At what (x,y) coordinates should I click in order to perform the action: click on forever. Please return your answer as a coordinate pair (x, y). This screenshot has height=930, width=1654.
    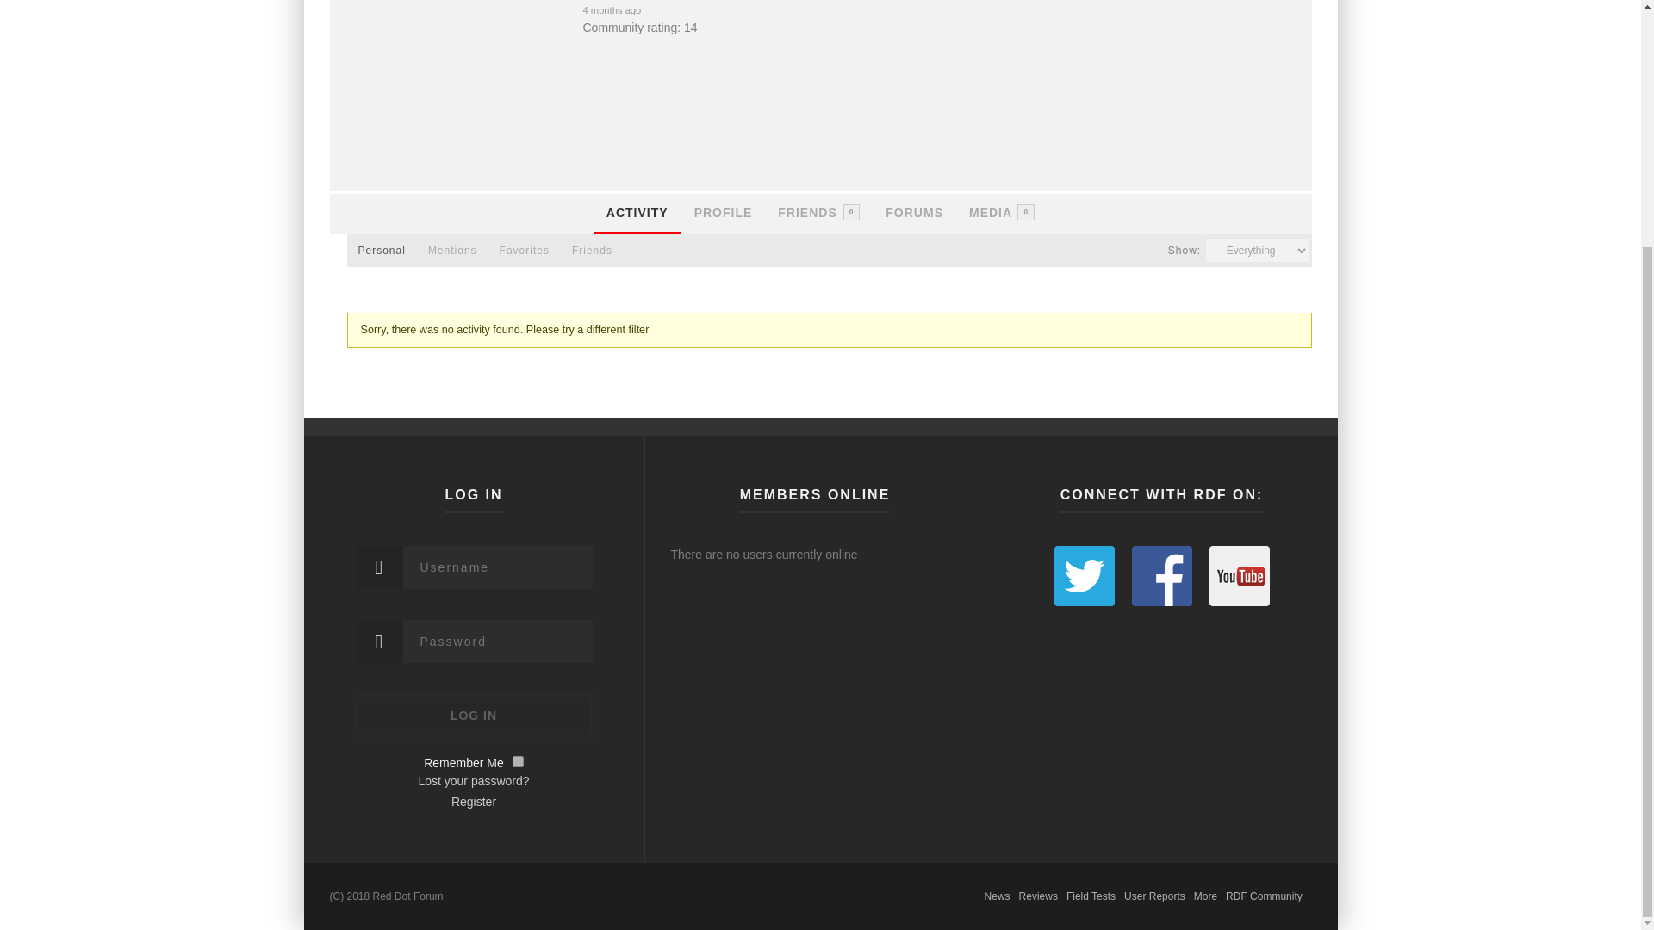
    Looking at the image, I should click on (519, 761).